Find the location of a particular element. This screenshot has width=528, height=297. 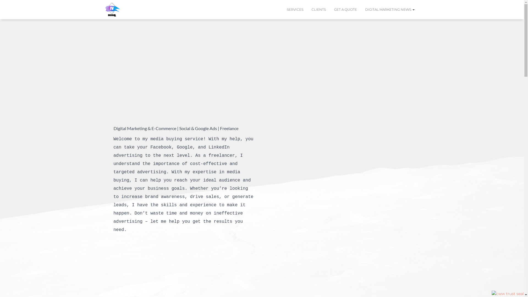

DIGITAL MARKETING NEWS is located at coordinates (390, 9).